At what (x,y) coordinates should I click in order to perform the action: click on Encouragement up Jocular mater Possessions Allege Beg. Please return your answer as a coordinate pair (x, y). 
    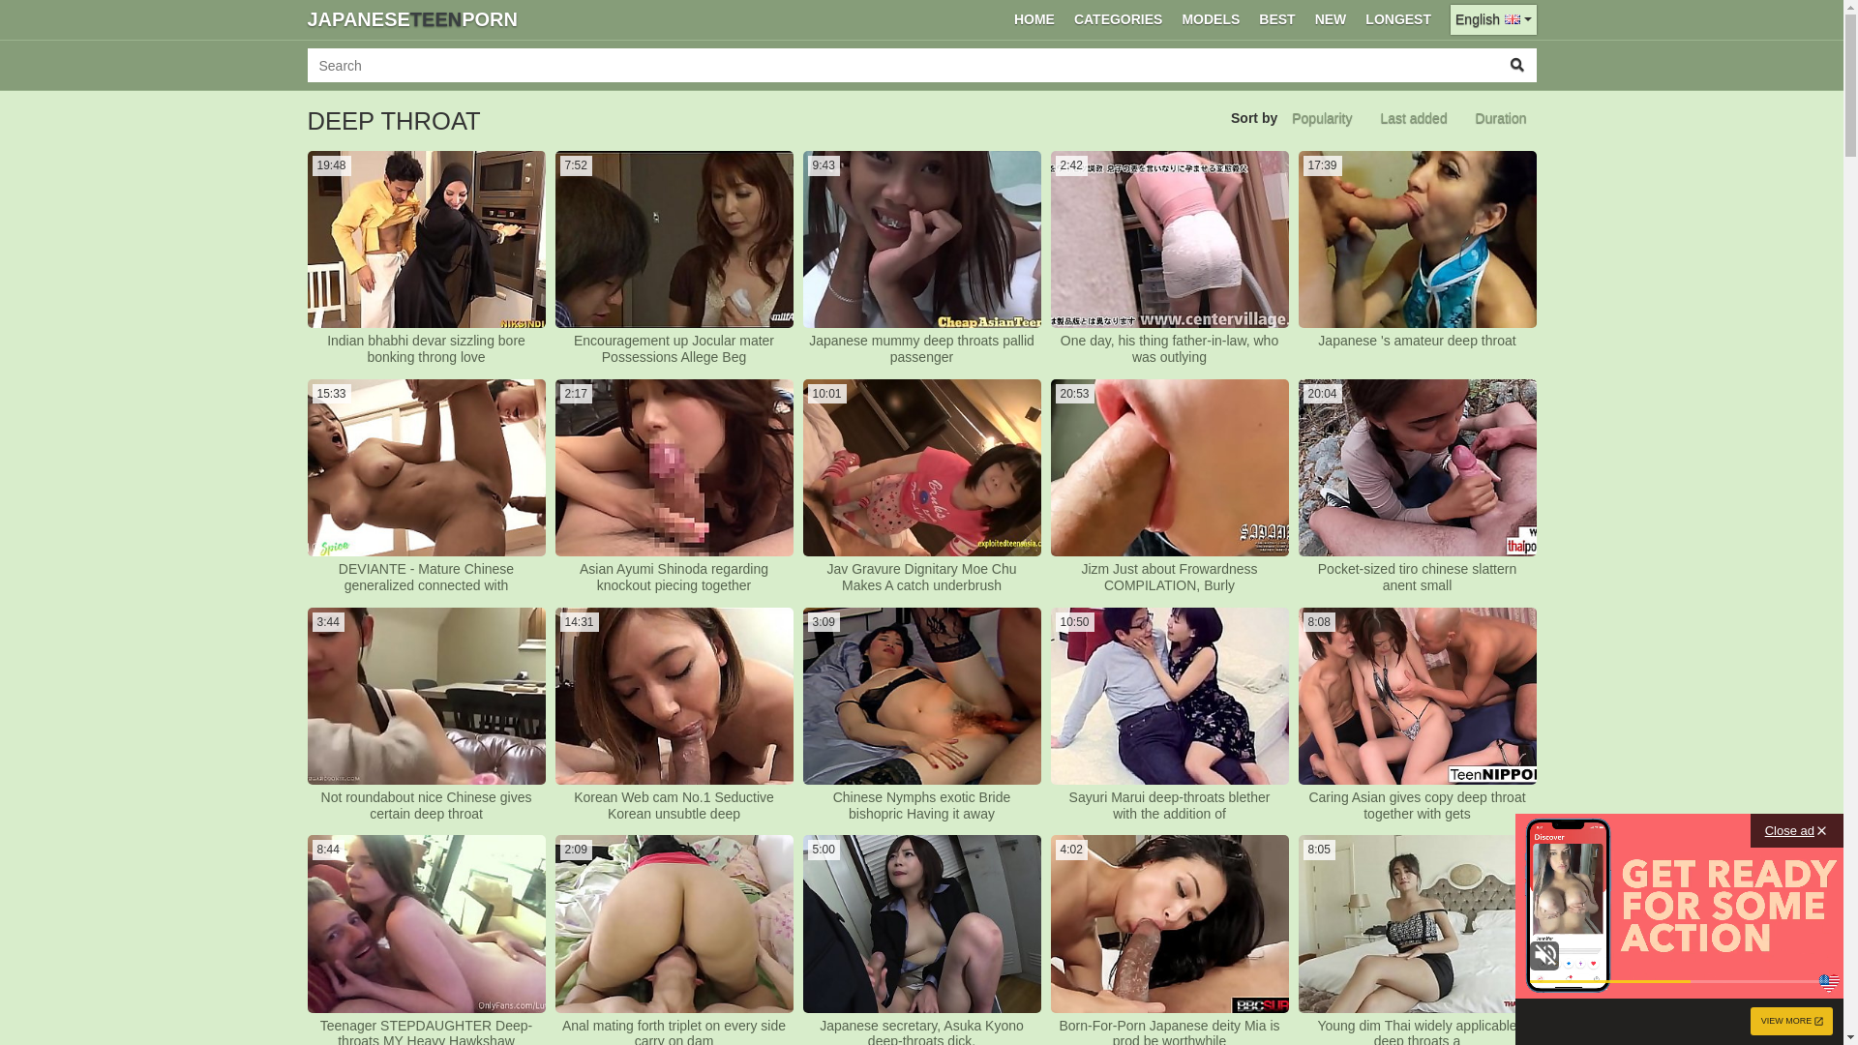
    Looking at the image, I should click on (674, 349).